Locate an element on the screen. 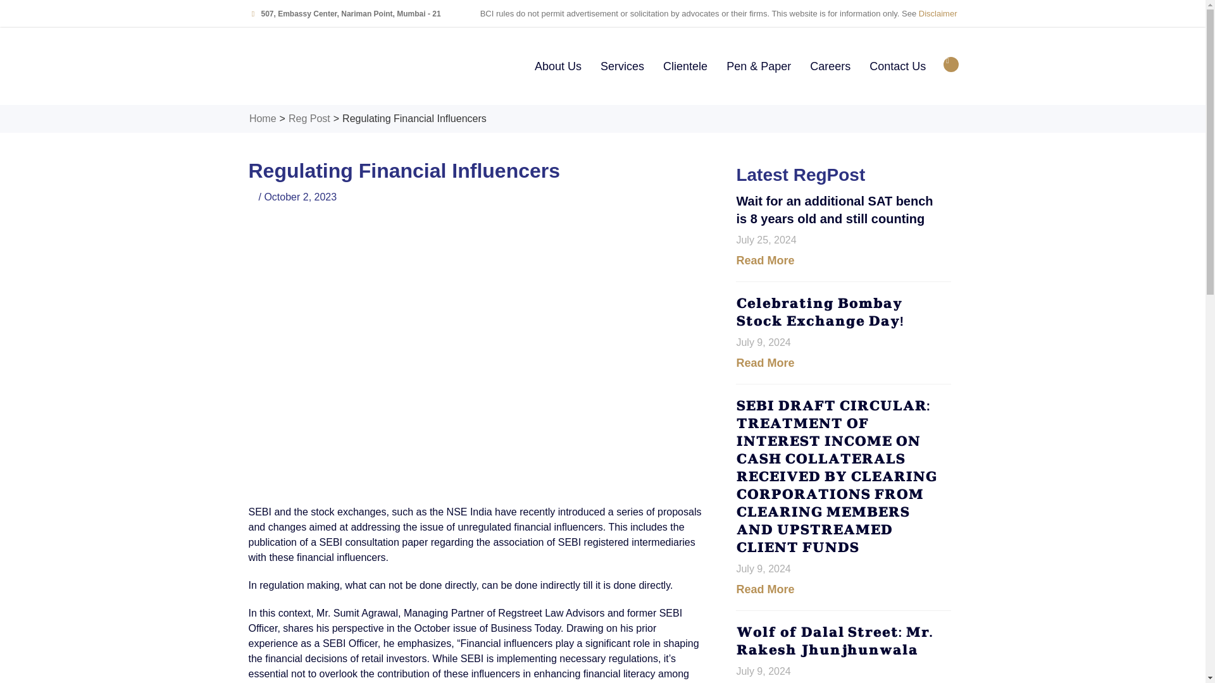  Contact Us is located at coordinates (897, 66).